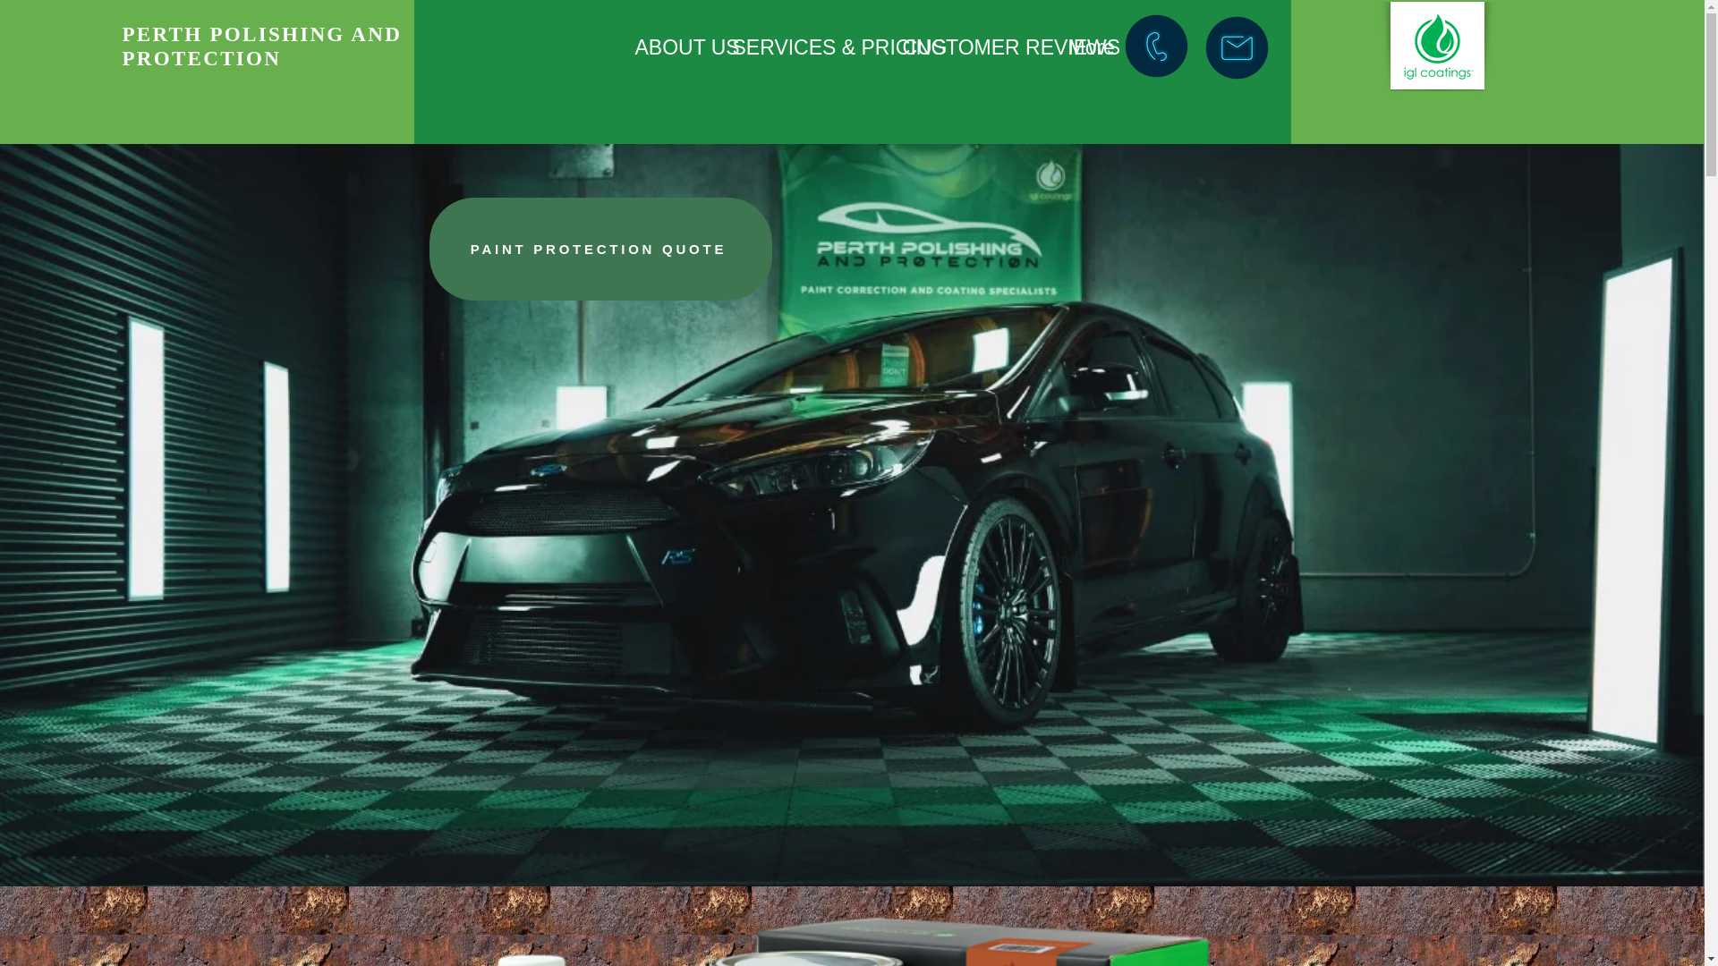 The height and width of the screenshot is (966, 1718). I want to click on PAINT PROTECTION QUOTE, so click(600, 249).